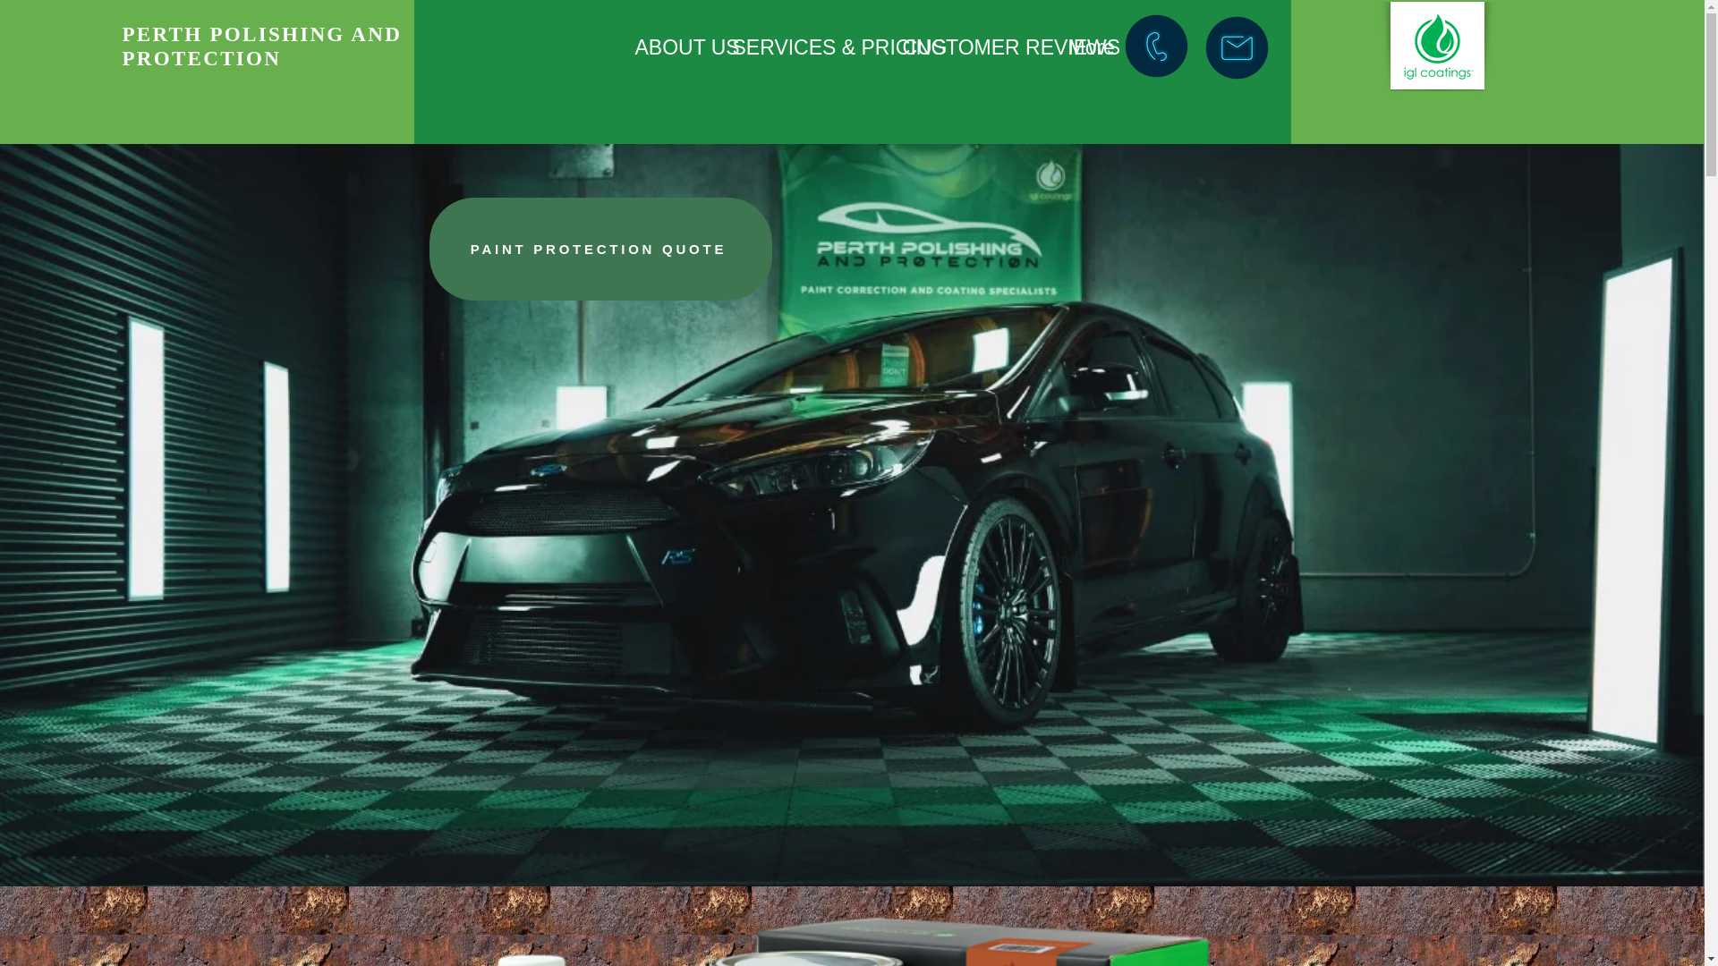 The height and width of the screenshot is (966, 1718). I want to click on PAINT PROTECTION QUOTE, so click(600, 249).